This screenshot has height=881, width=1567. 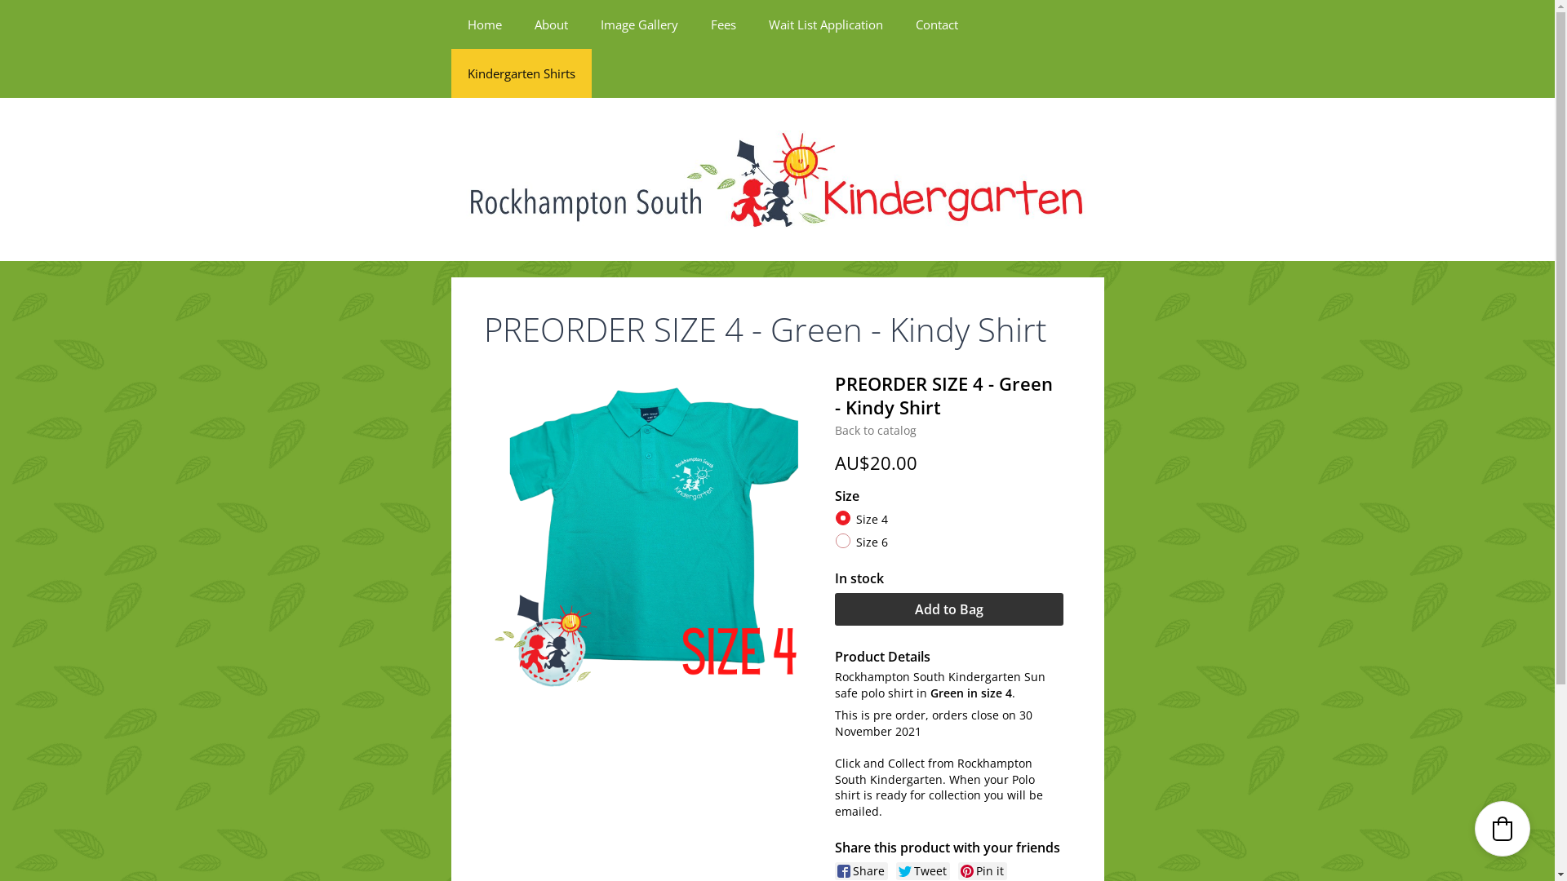 I want to click on Share, so click(x=862, y=871).